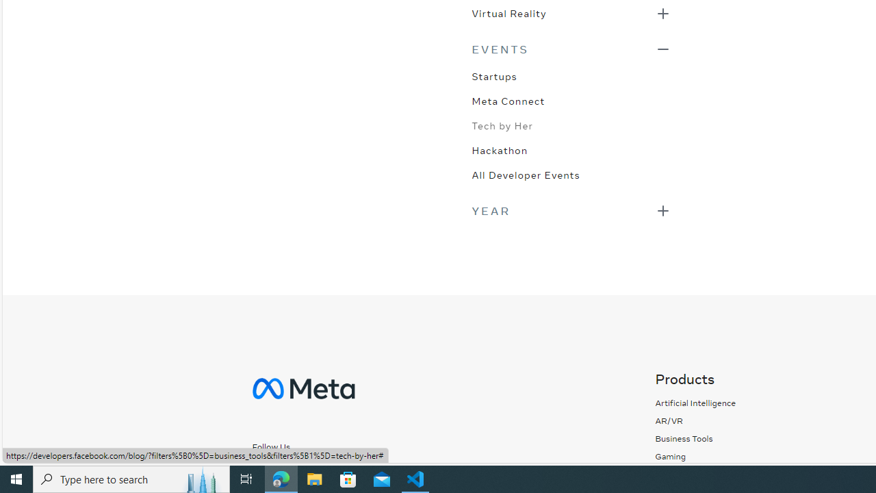 Image resolution: width=876 pixels, height=493 pixels. What do you see at coordinates (377, 471) in the screenshot?
I see `Follow us on YouTube` at bounding box center [377, 471].